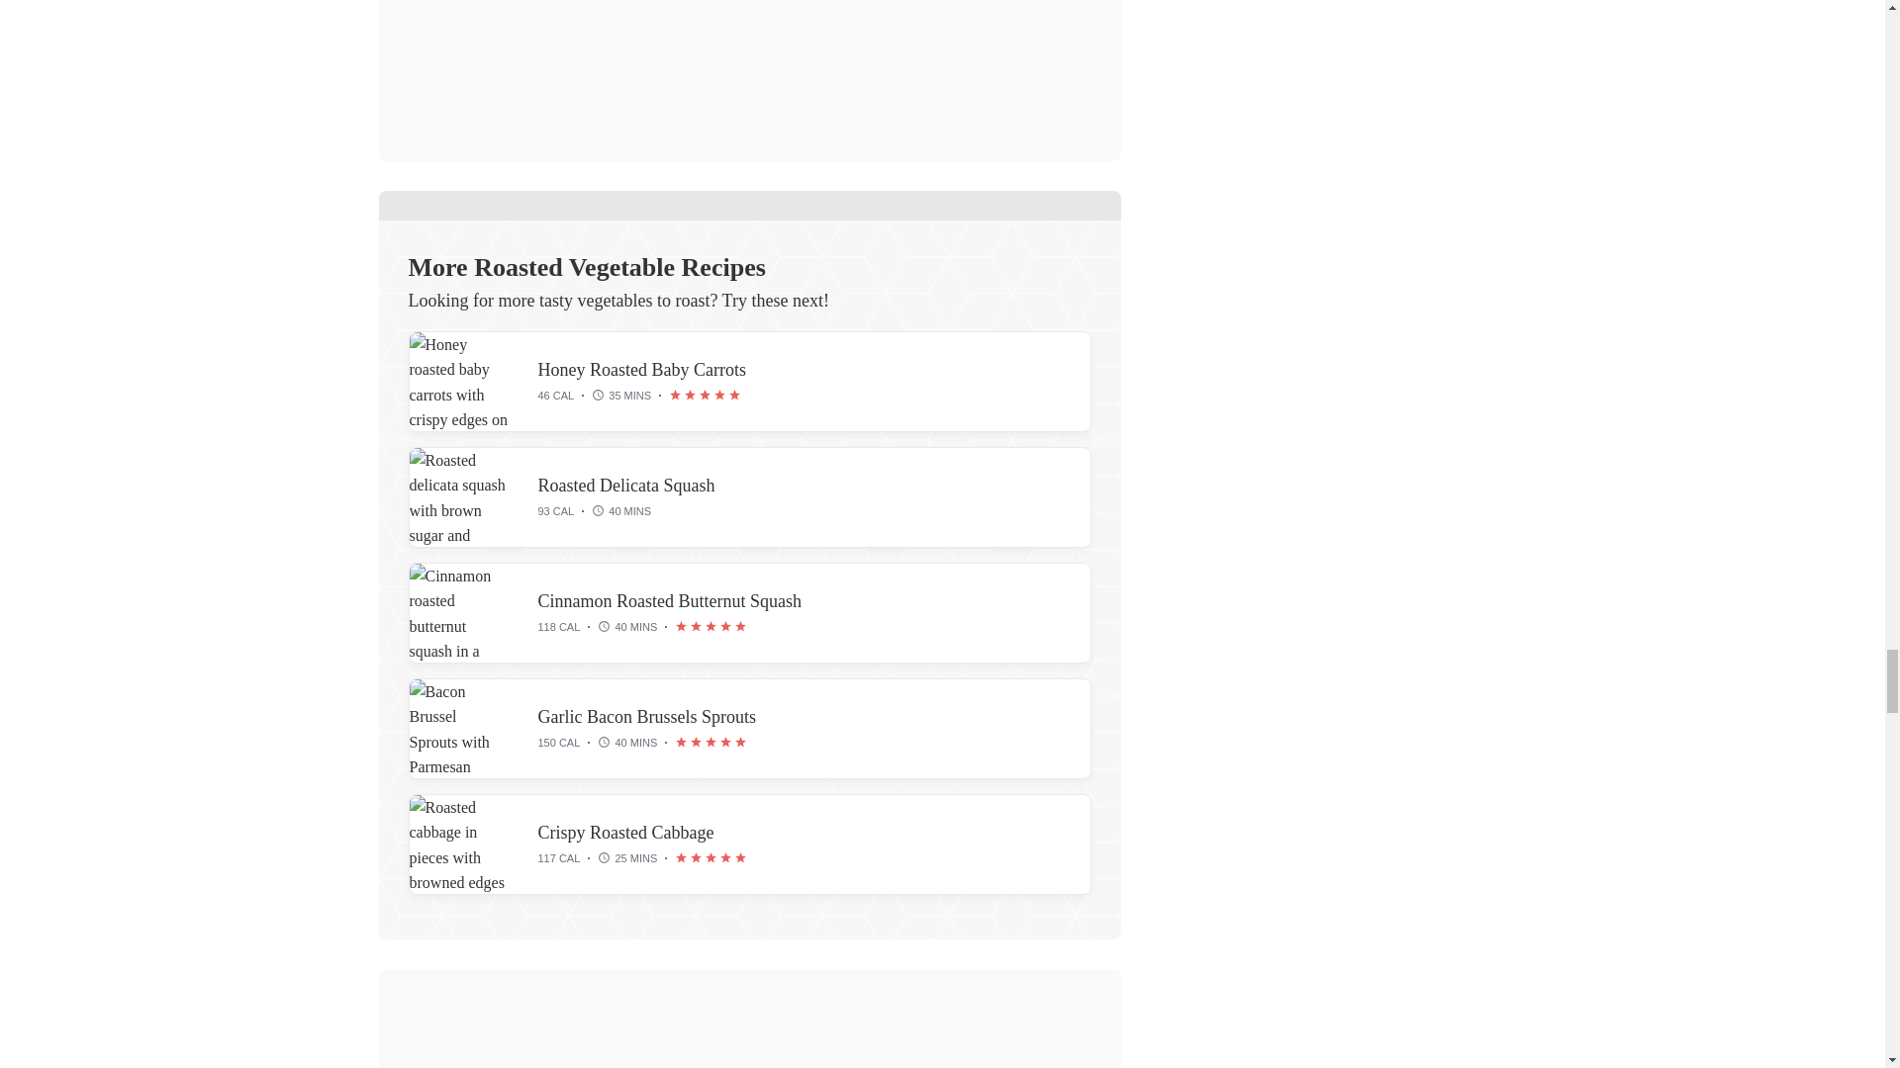  Describe the element at coordinates (626, 486) in the screenshot. I see `Roasted Delicata Squash` at that location.